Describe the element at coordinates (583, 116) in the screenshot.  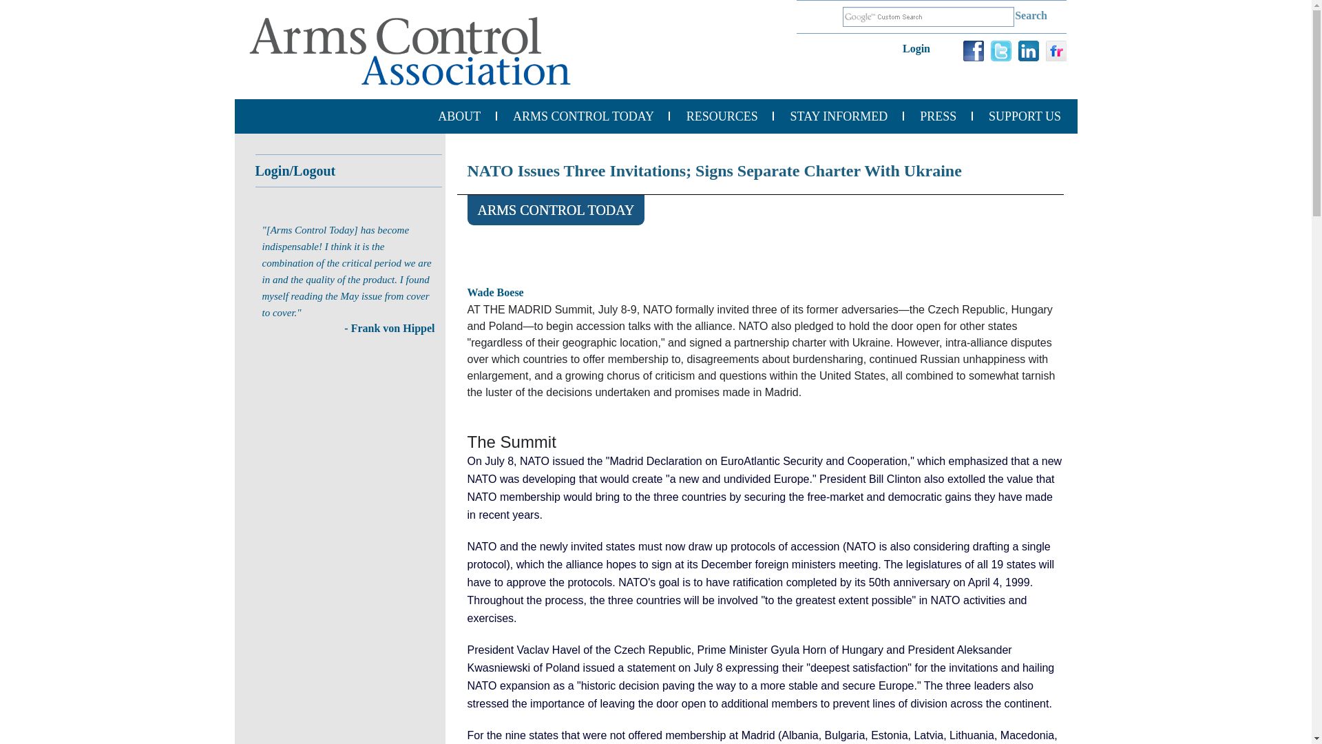
I see `ARMS CONTROL TODAY` at that location.